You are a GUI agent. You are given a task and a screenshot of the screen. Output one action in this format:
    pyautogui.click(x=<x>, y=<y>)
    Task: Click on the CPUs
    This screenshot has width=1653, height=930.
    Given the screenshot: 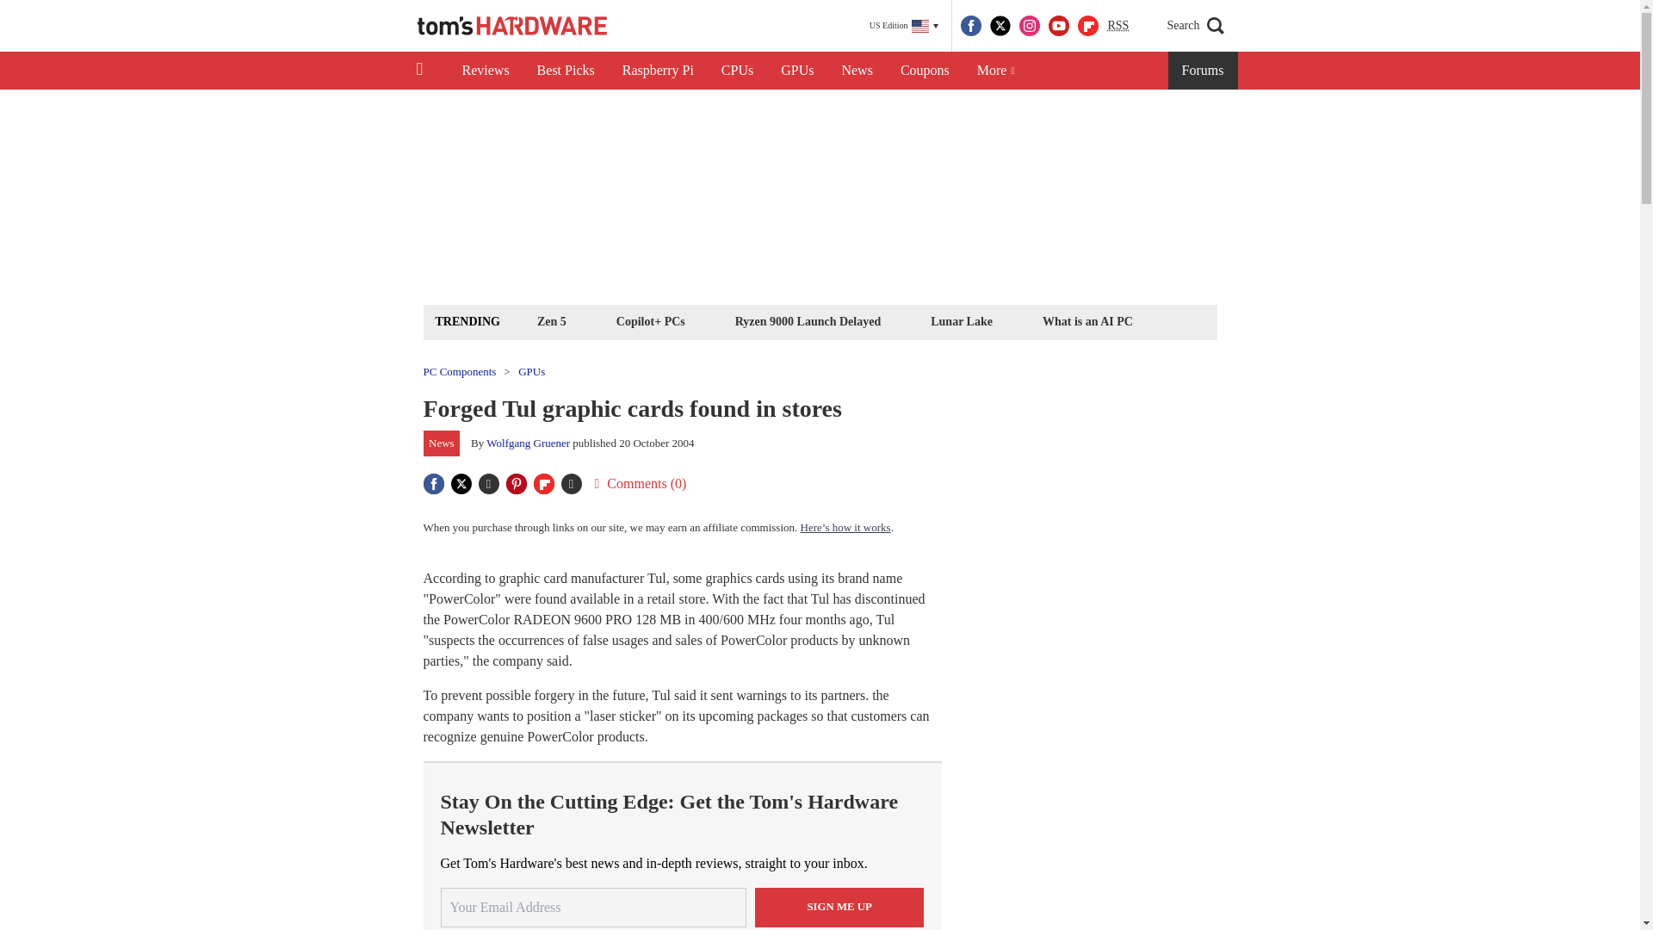 What is the action you would take?
    pyautogui.click(x=737, y=71)
    